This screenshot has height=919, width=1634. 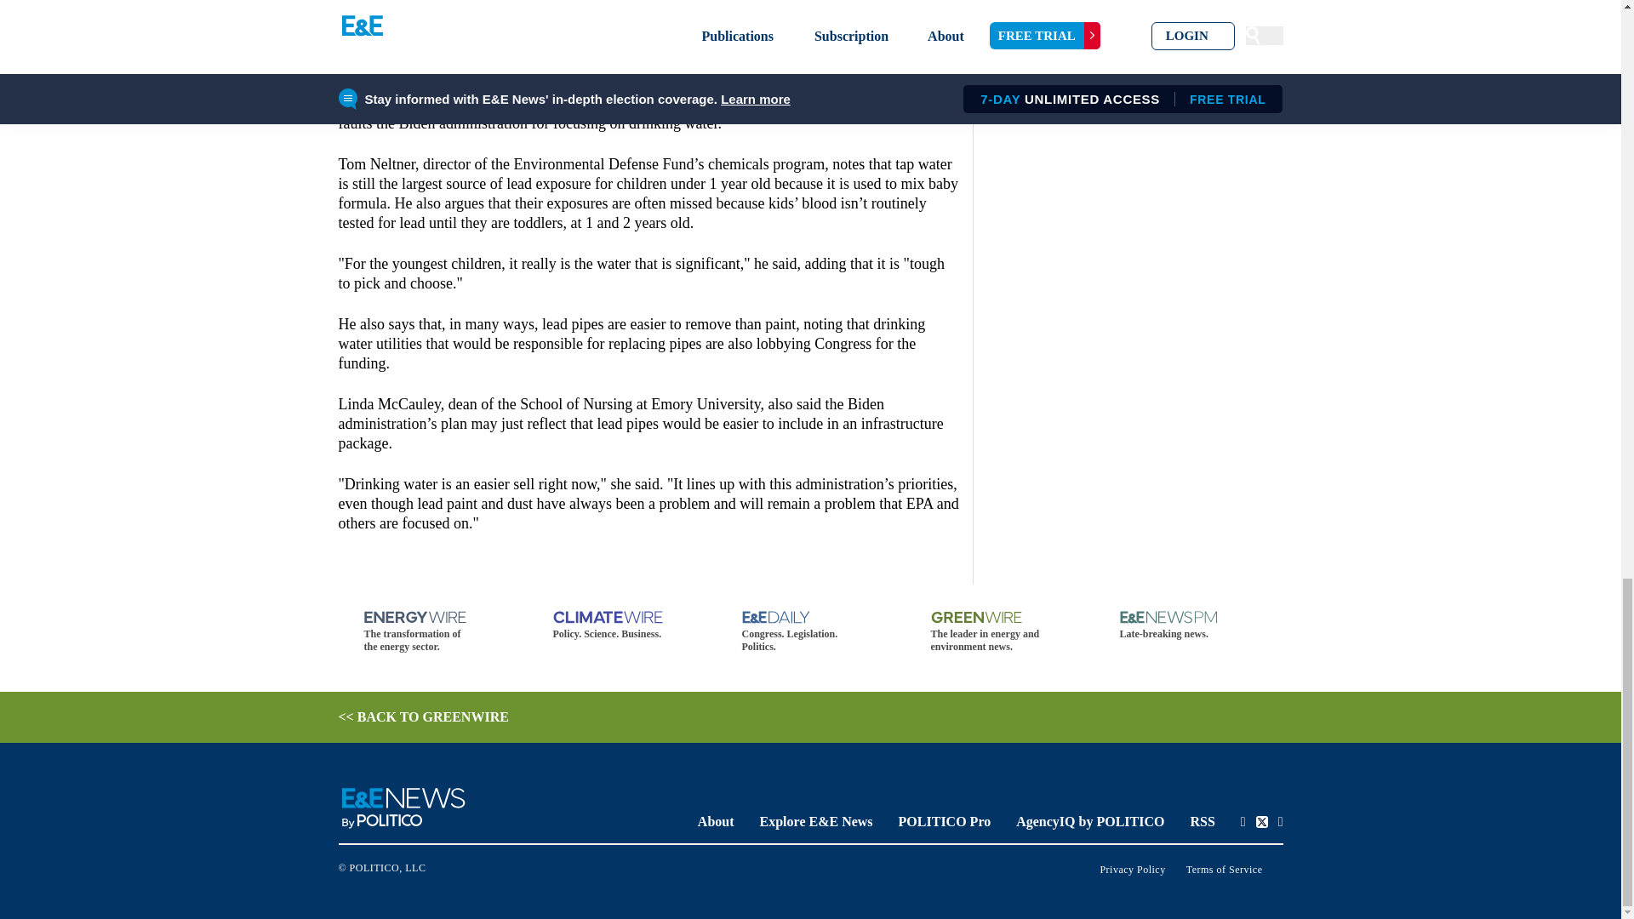 What do you see at coordinates (715, 821) in the screenshot?
I see `About` at bounding box center [715, 821].